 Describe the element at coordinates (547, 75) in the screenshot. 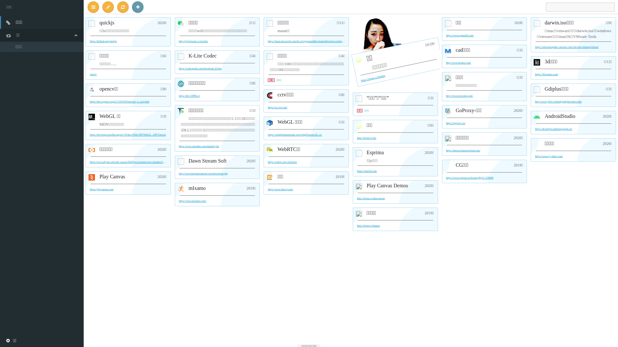

I see `https://3d.znzmo.com/` at that location.